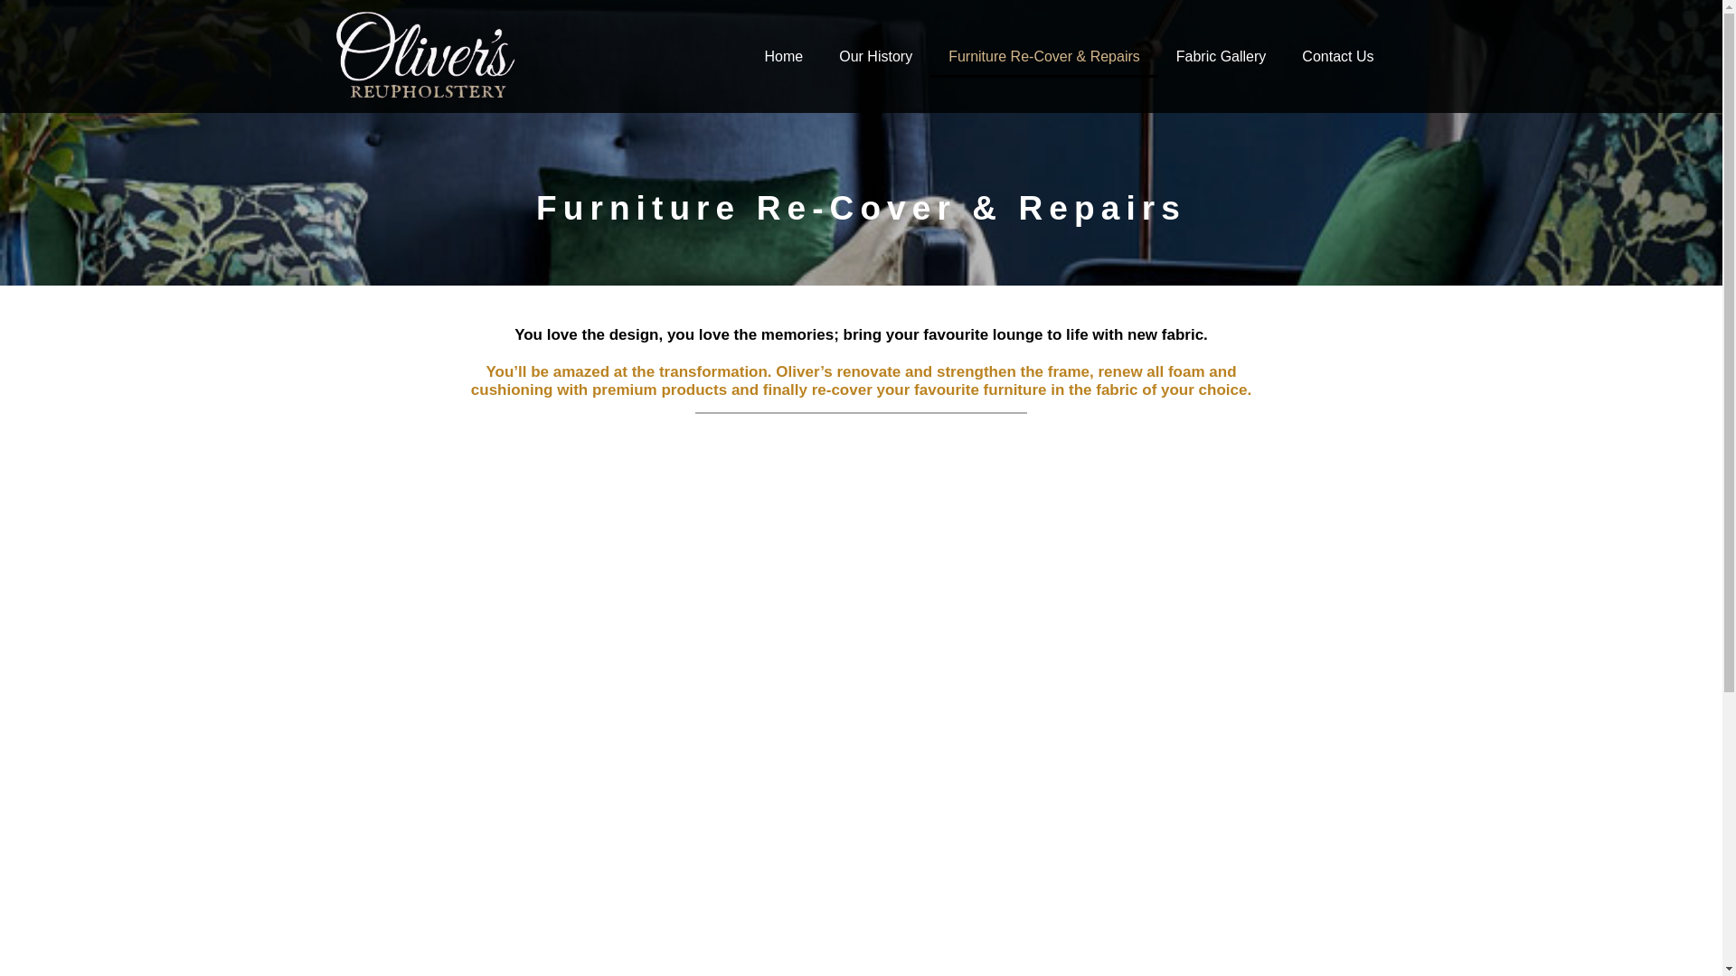 The image size is (1736, 976). Describe the element at coordinates (1338, 56) in the screenshot. I see `Contact Us` at that location.